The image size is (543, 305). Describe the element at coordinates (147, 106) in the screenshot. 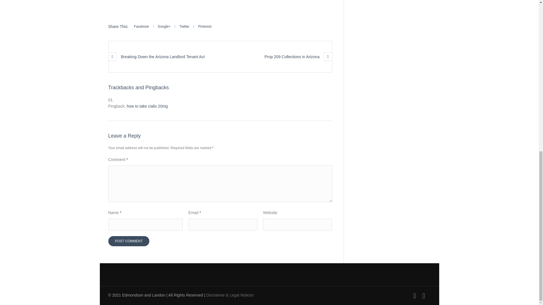

I see `how to take cialis 20mg` at that location.